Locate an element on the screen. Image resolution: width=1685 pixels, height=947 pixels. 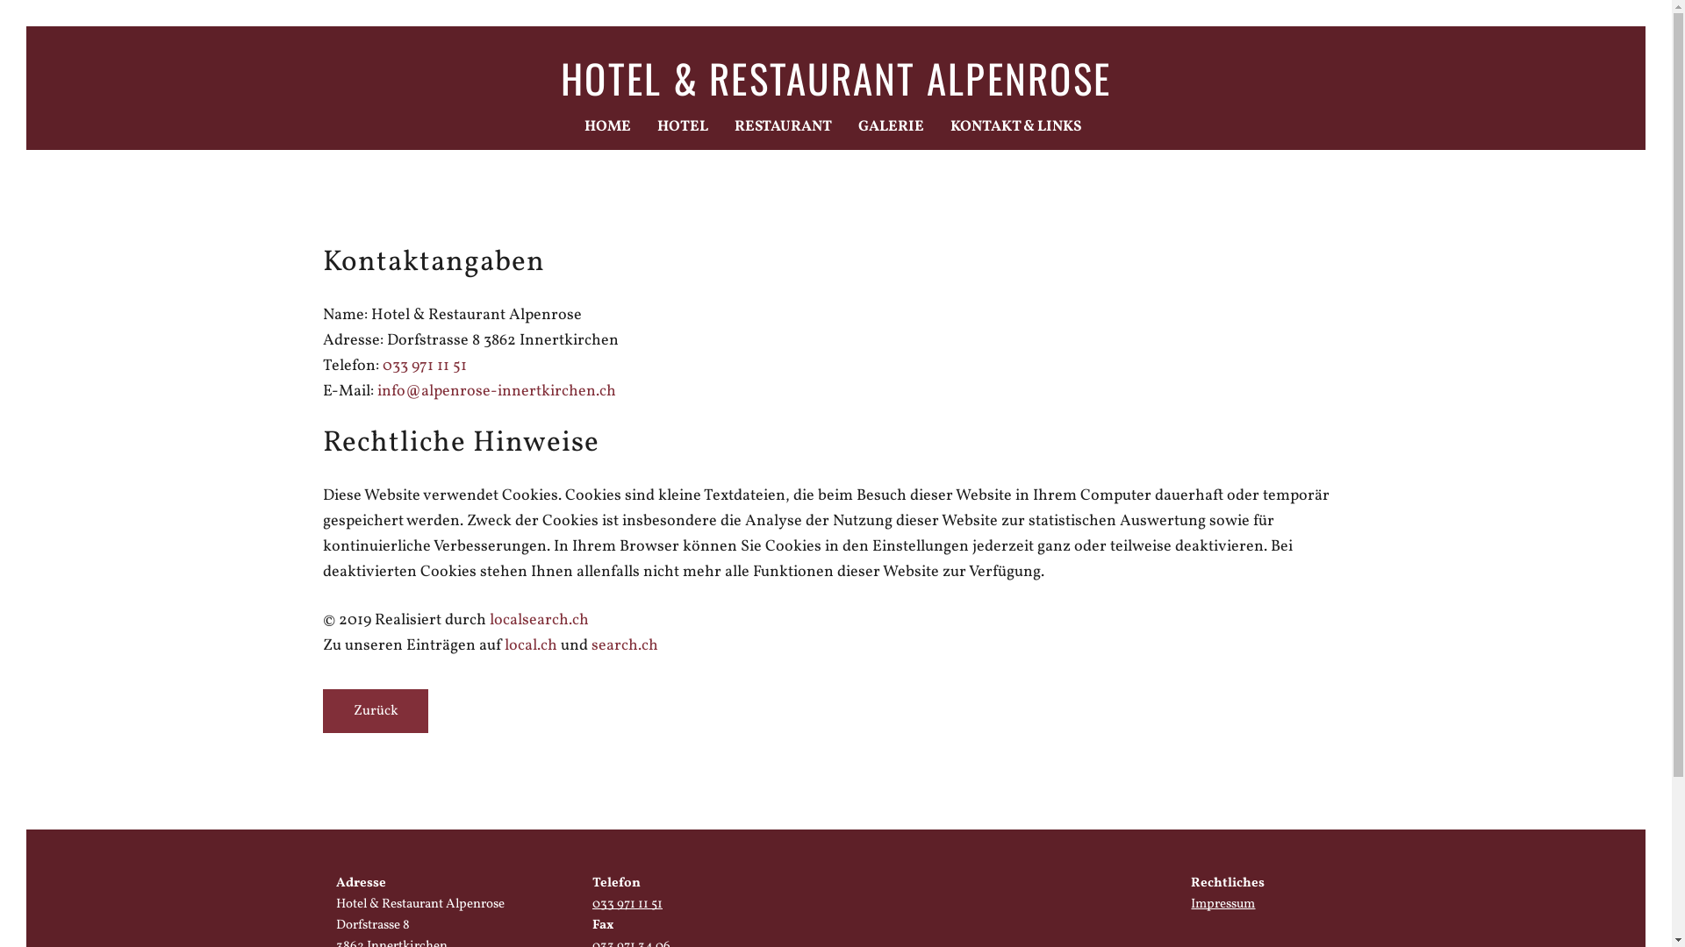
local.ch is located at coordinates (530, 645).